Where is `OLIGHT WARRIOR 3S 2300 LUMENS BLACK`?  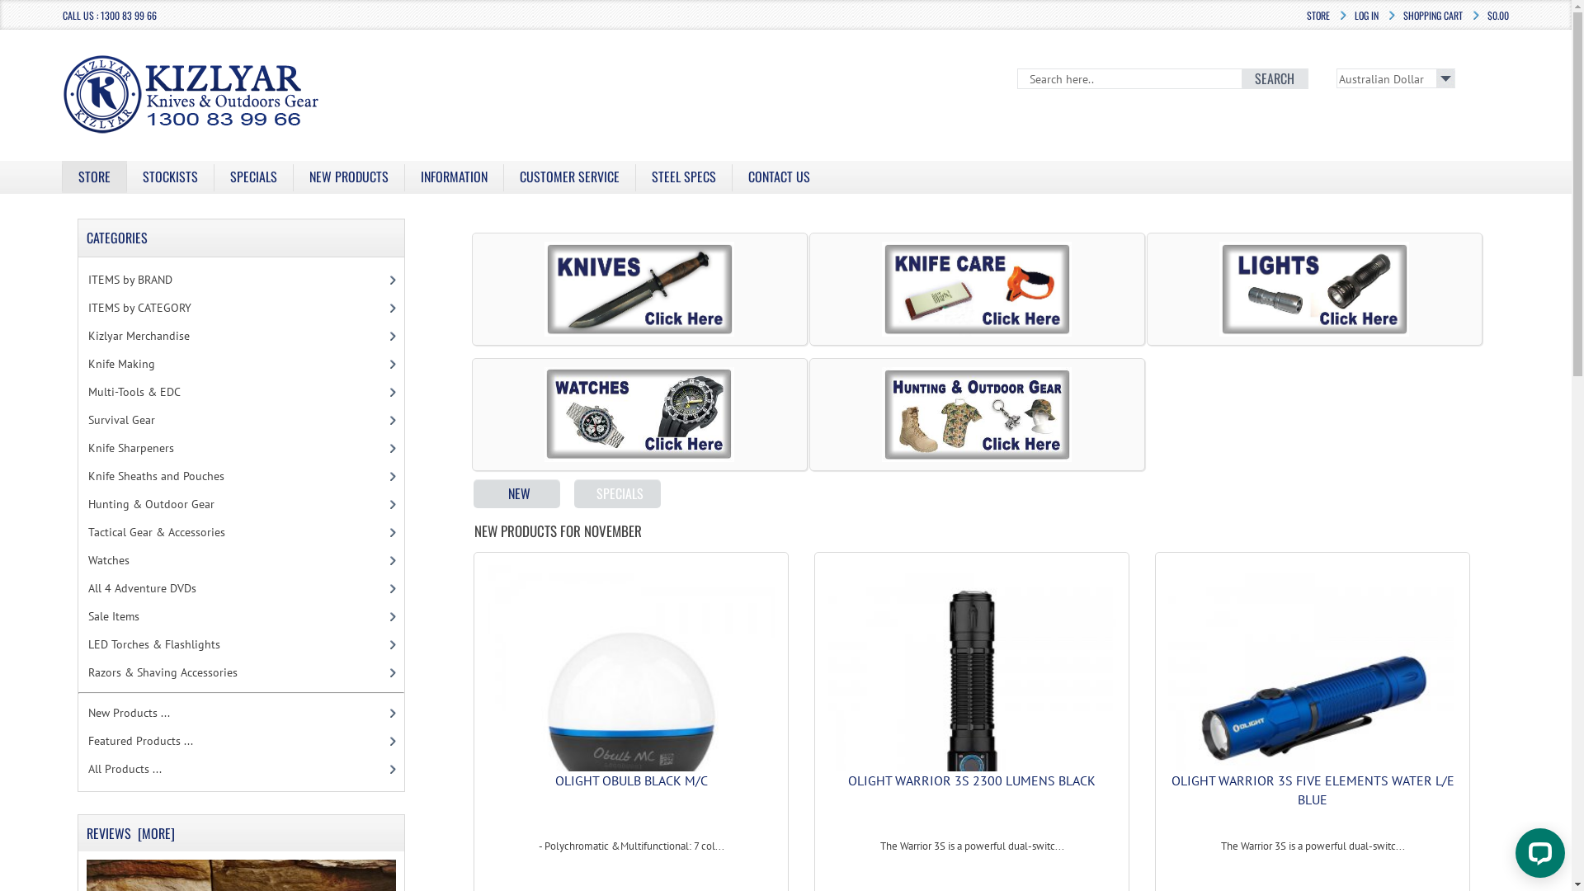
OLIGHT WARRIOR 3S 2300 LUMENS BLACK is located at coordinates (972, 780).